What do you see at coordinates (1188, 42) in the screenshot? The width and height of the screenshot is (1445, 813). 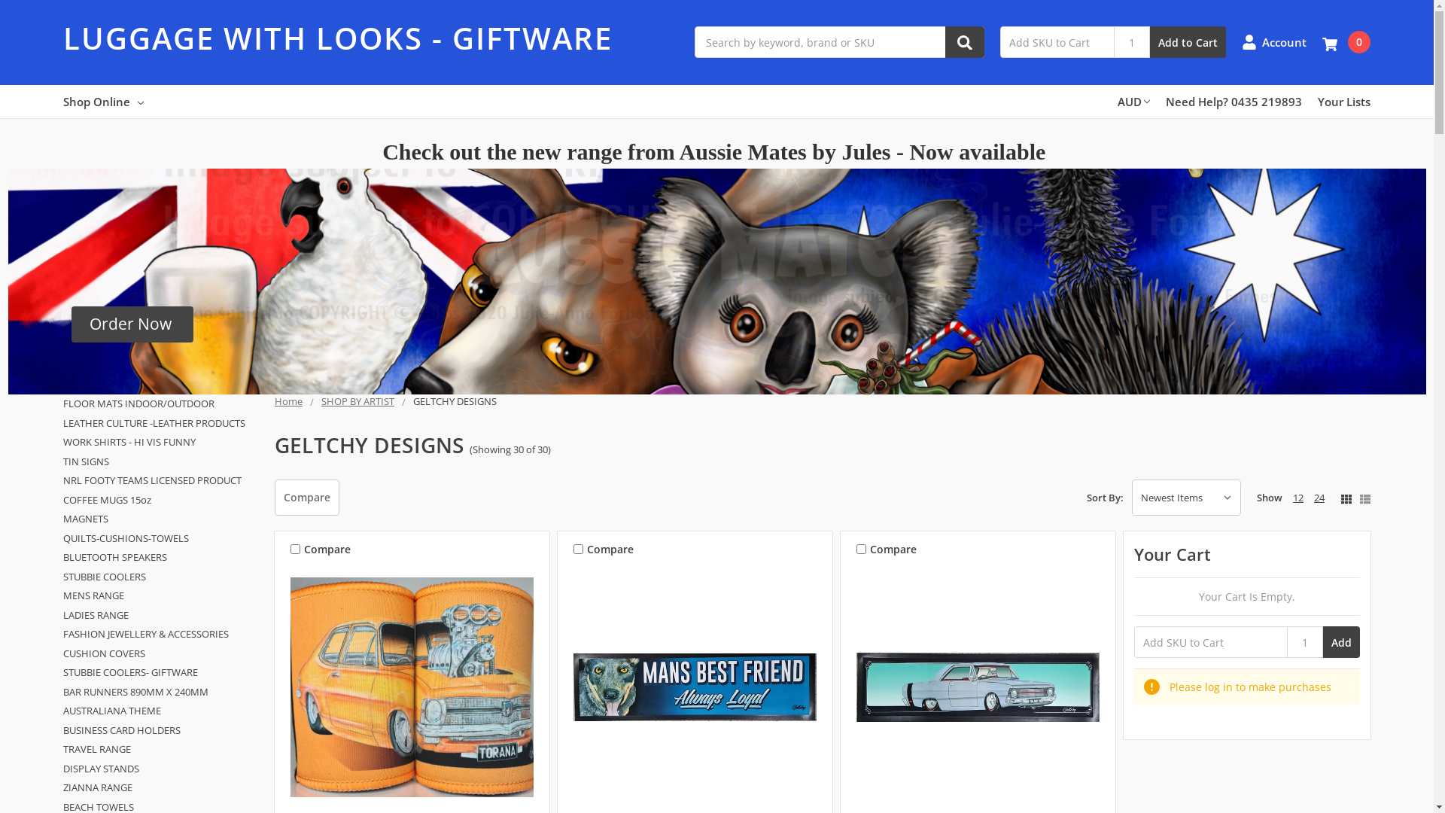 I see `Add to Cart` at bounding box center [1188, 42].